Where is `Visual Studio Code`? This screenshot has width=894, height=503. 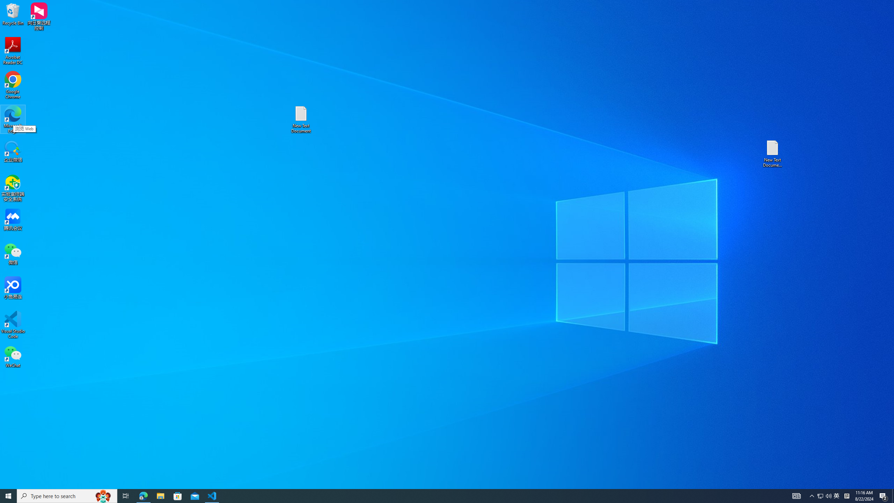 Visual Studio Code is located at coordinates (13, 325).